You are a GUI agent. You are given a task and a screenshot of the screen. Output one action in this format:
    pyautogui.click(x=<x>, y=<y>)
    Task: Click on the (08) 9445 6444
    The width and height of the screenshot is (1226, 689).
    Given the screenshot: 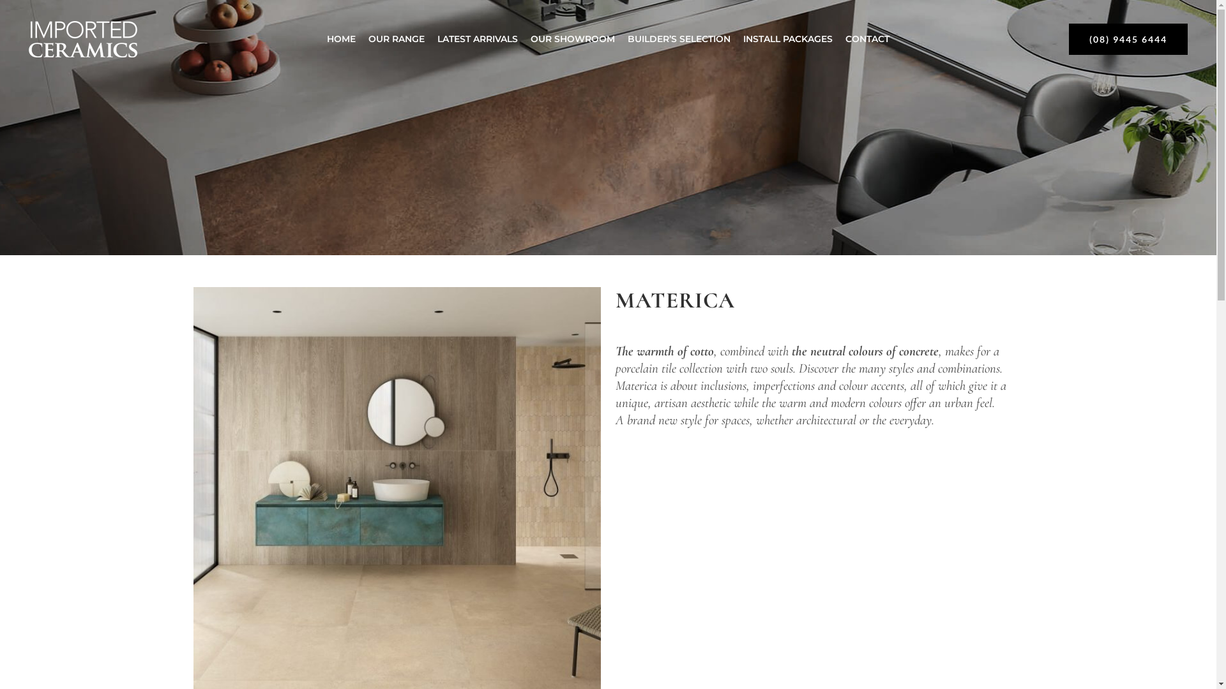 What is the action you would take?
    pyautogui.click(x=1128, y=38)
    